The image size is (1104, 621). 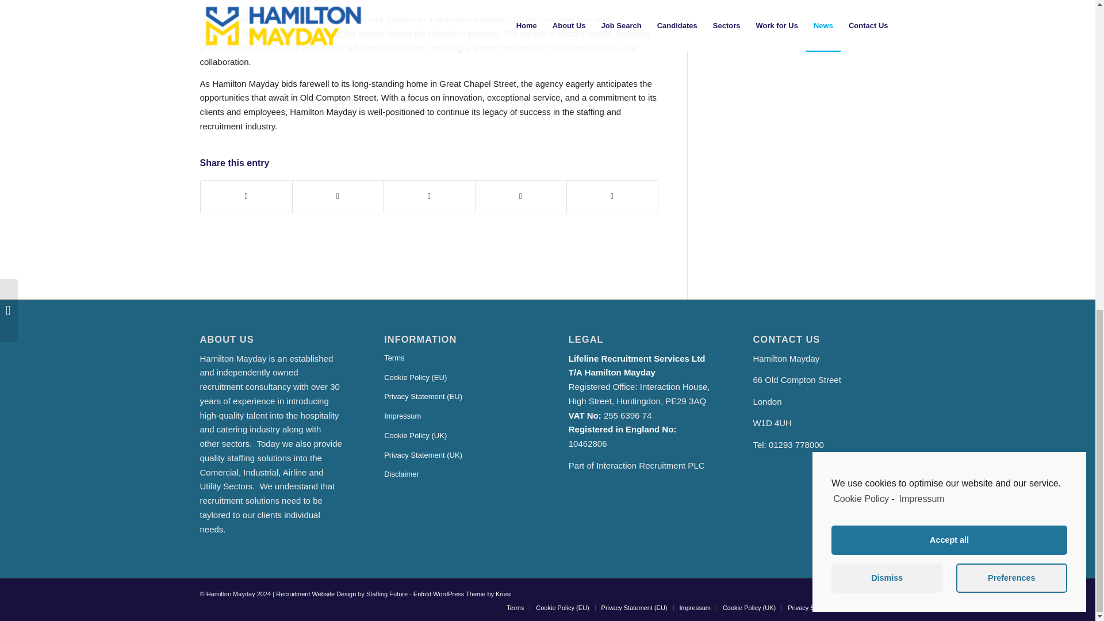 I want to click on Terms, so click(x=515, y=607).